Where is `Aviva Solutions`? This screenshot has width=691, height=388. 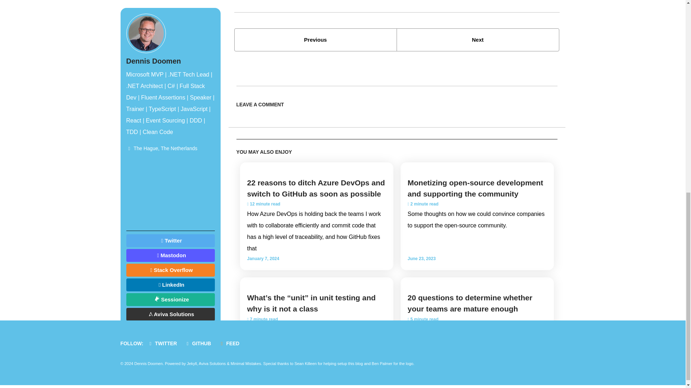
Aviva Solutions is located at coordinates (212, 364).